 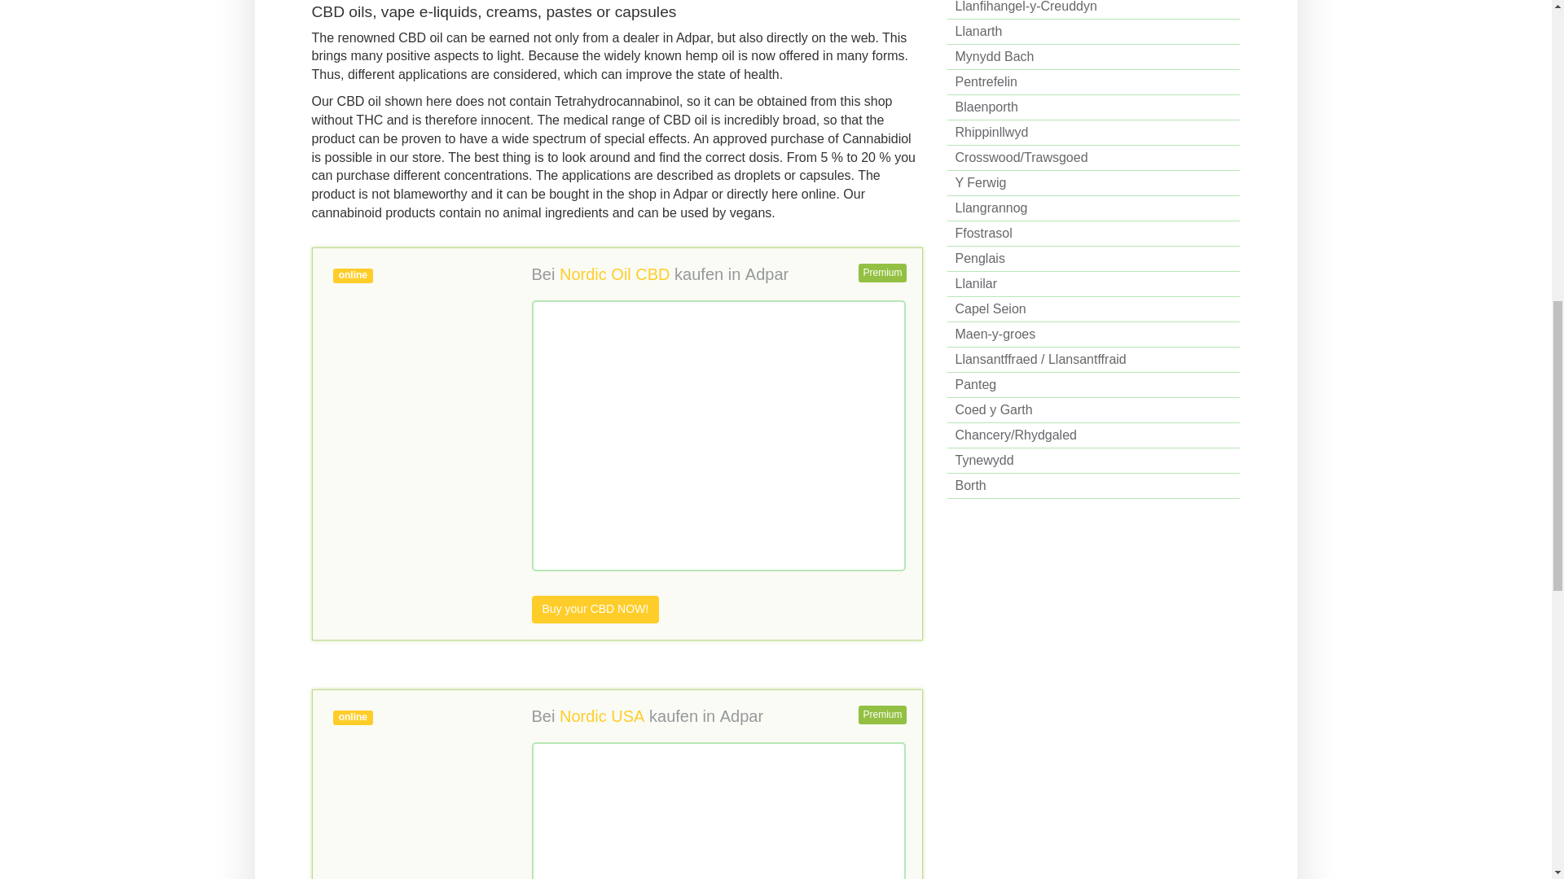 What do you see at coordinates (615, 273) in the screenshot?
I see `Nordic Oil CBD` at bounding box center [615, 273].